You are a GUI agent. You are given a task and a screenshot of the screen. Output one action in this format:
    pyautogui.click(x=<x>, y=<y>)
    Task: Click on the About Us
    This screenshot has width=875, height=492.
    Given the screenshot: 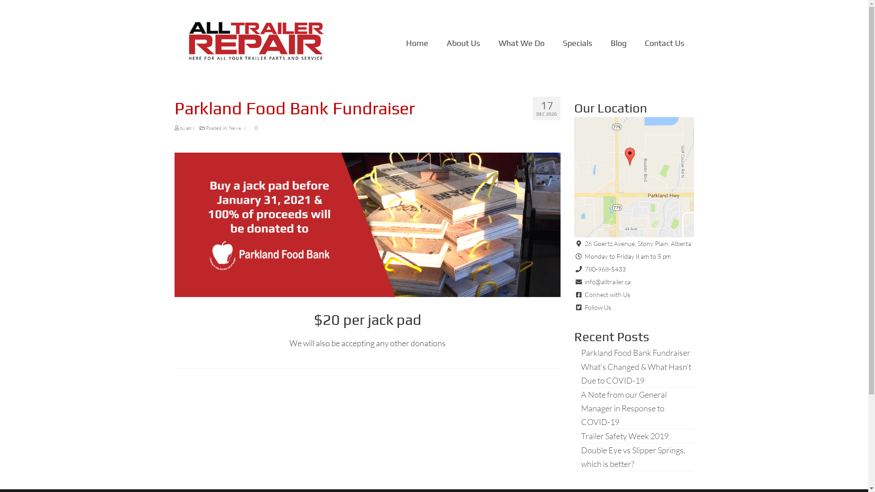 What is the action you would take?
    pyautogui.click(x=463, y=43)
    